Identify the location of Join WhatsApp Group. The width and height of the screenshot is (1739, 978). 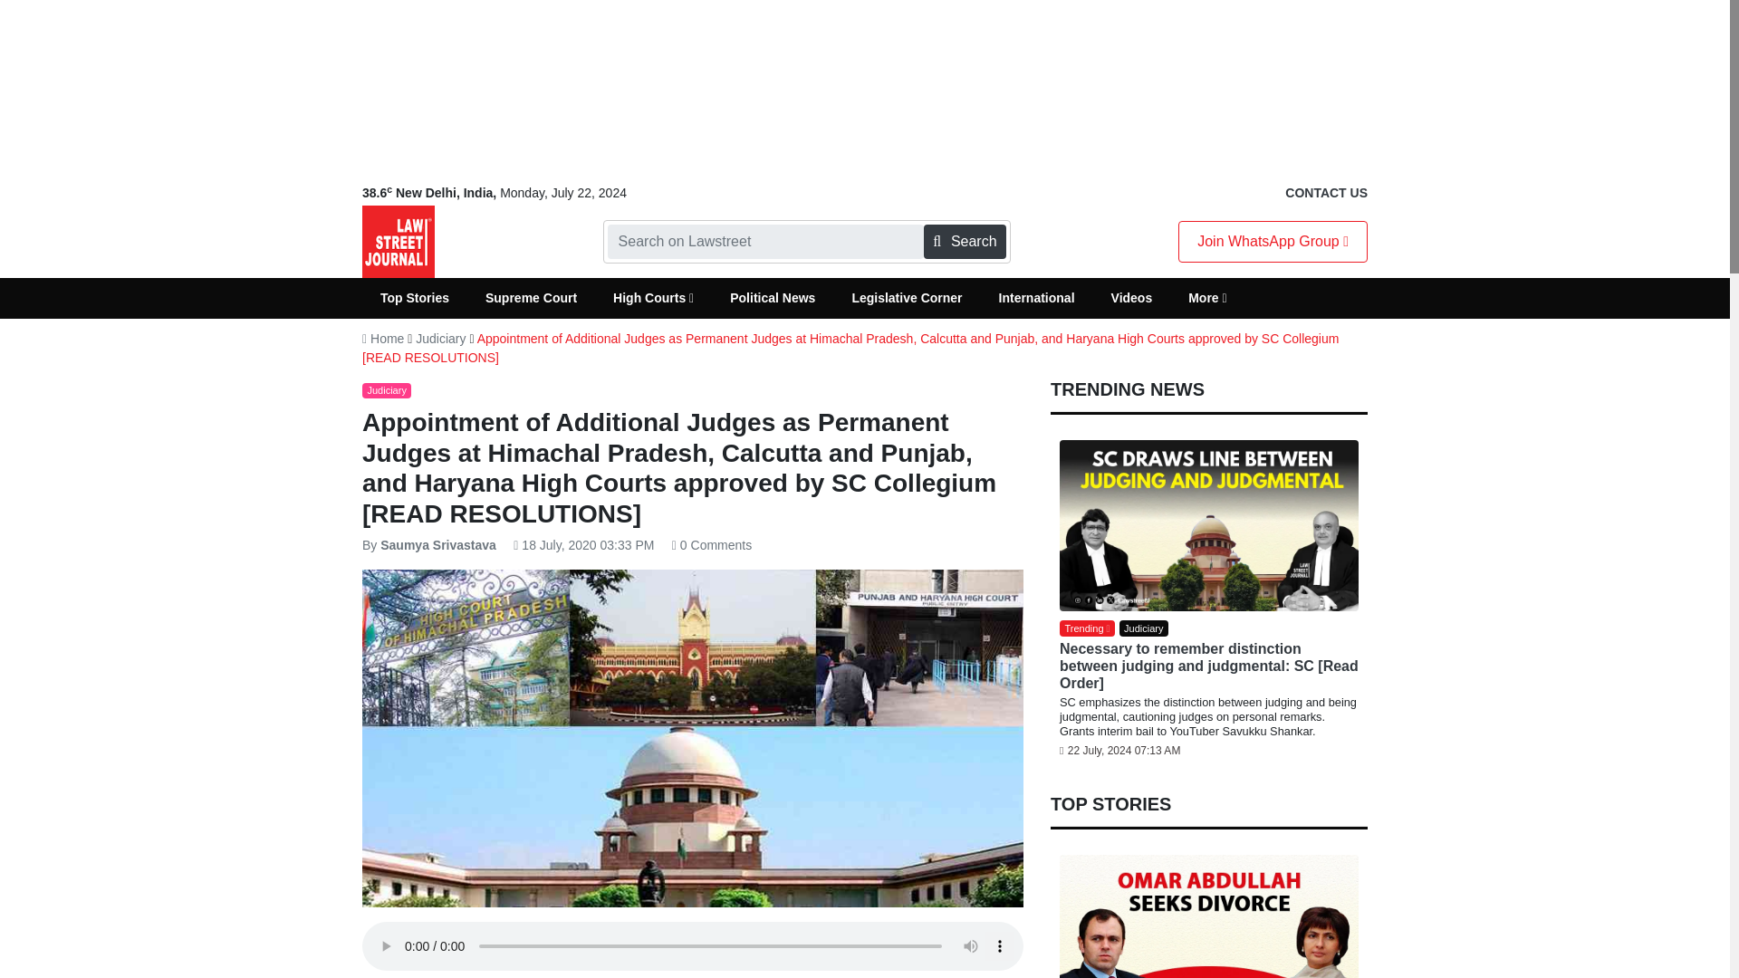
(1273, 242).